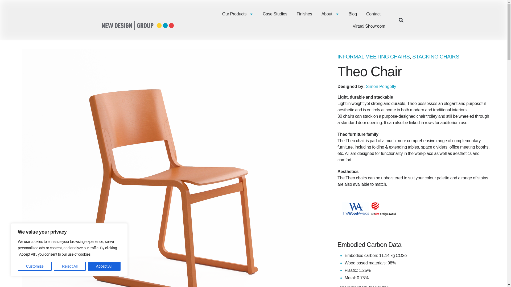 The image size is (511, 287). Describe the element at coordinates (369, 26) in the screenshot. I see `Virtual Showroom` at that location.